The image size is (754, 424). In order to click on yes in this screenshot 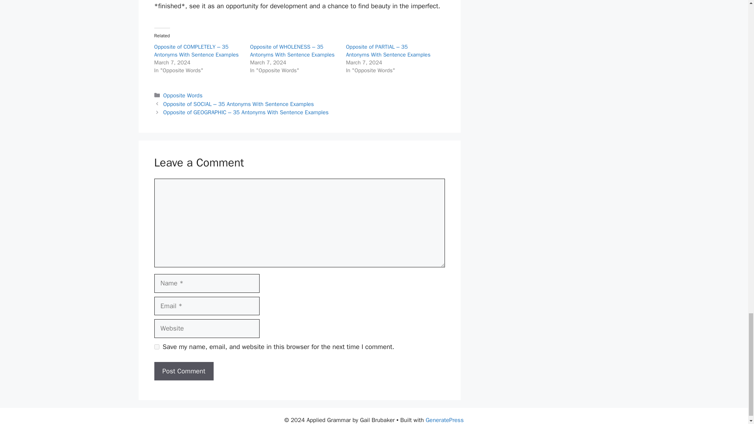, I will do `click(156, 346)`.